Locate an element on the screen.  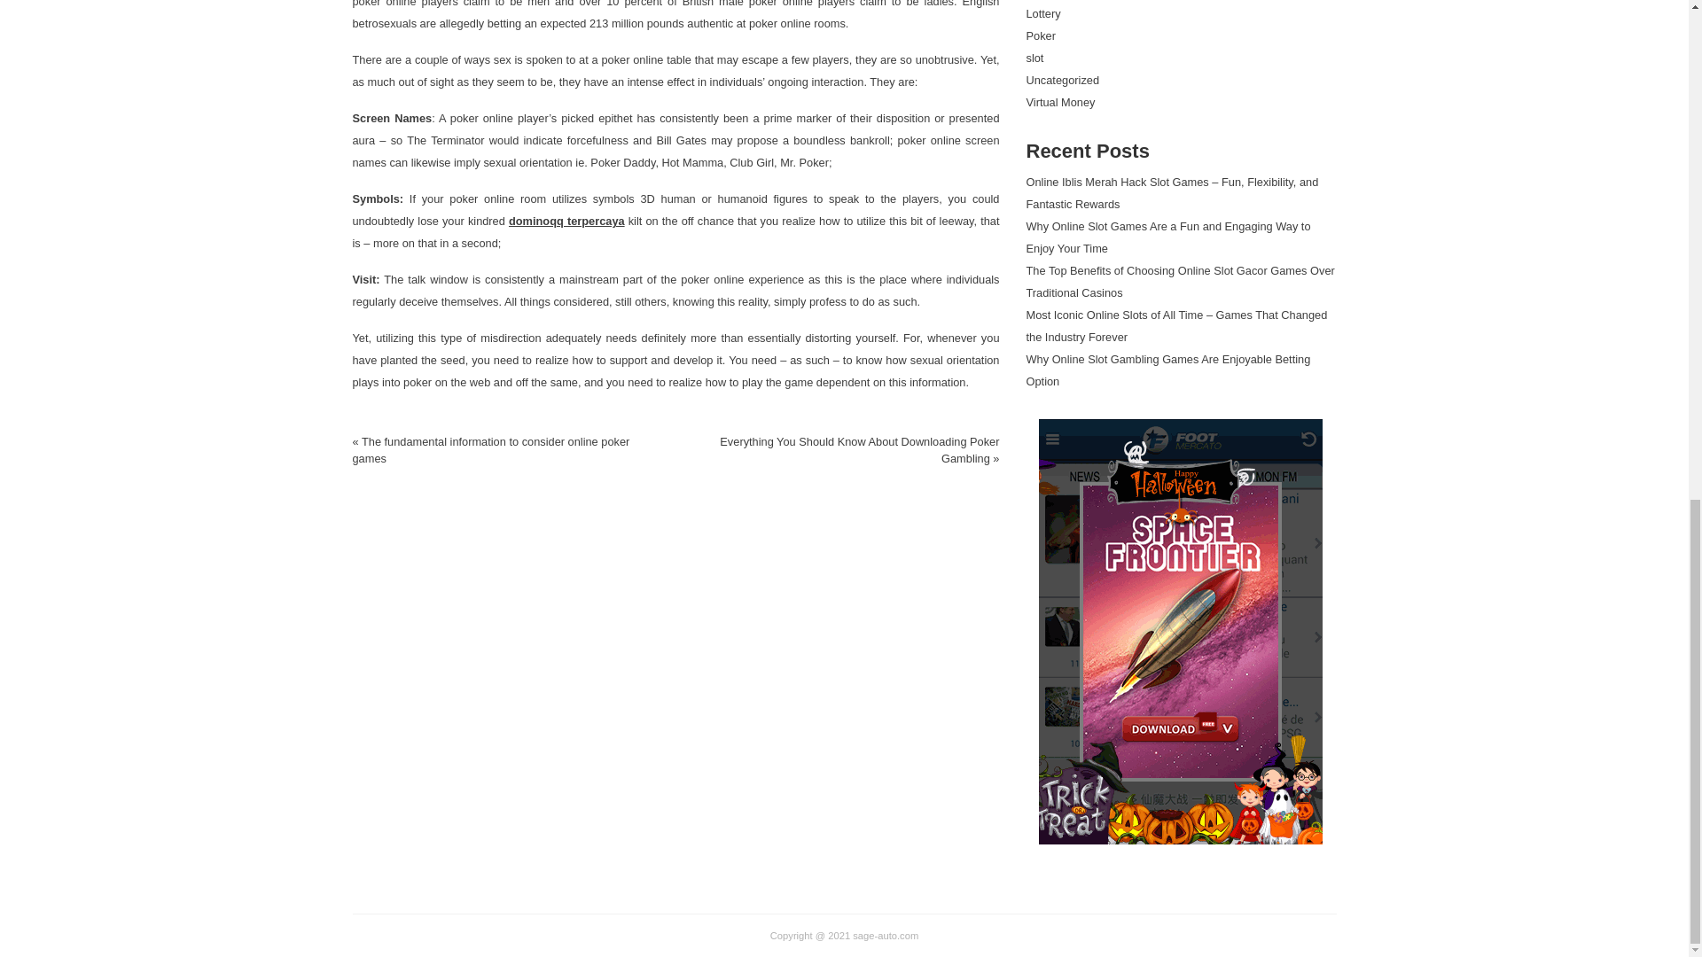
Virtual Money is located at coordinates (1060, 103).